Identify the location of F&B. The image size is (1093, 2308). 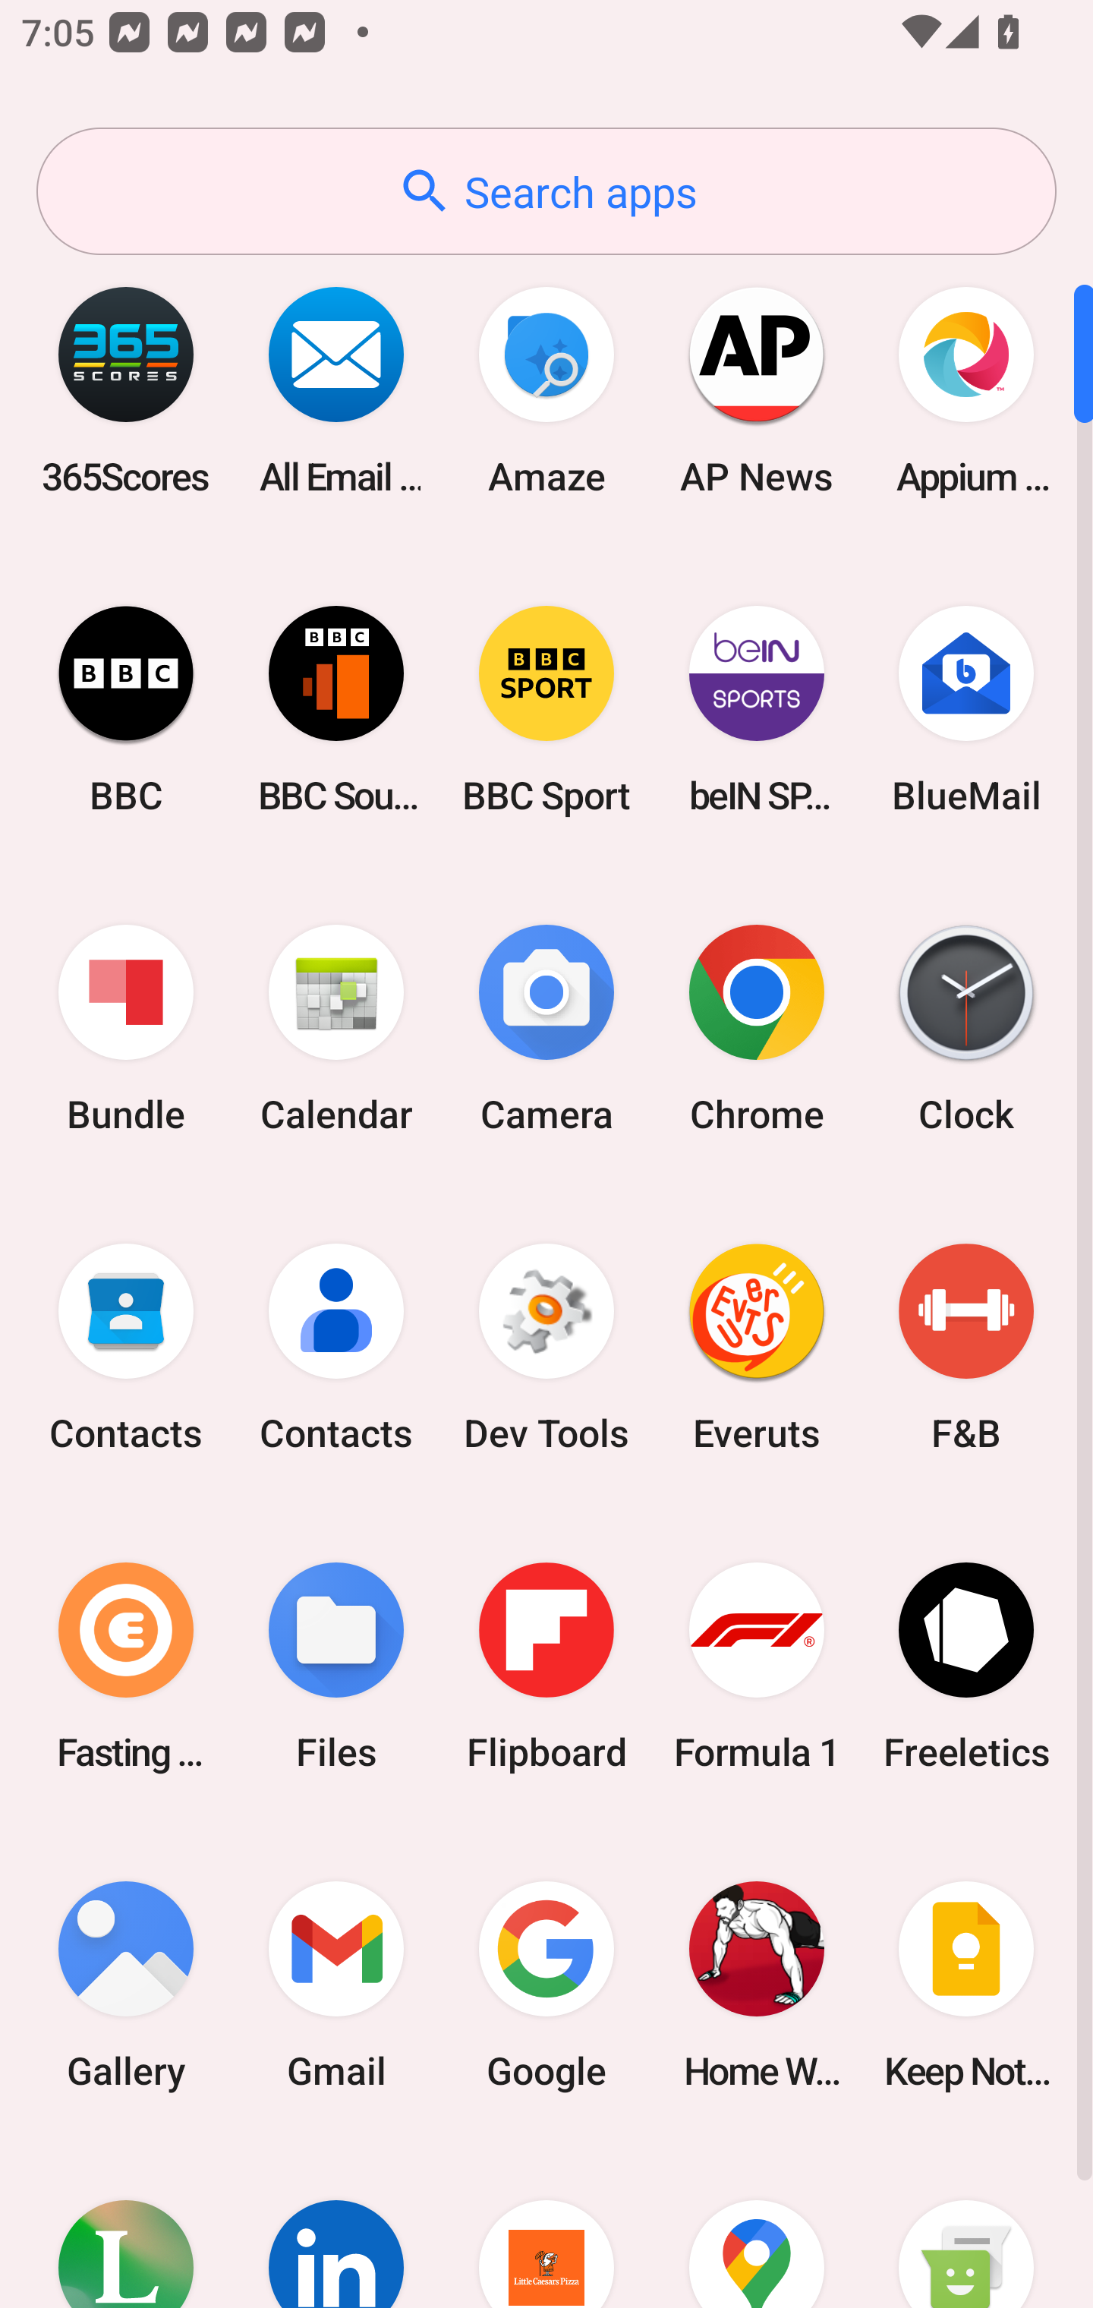
(966, 1348).